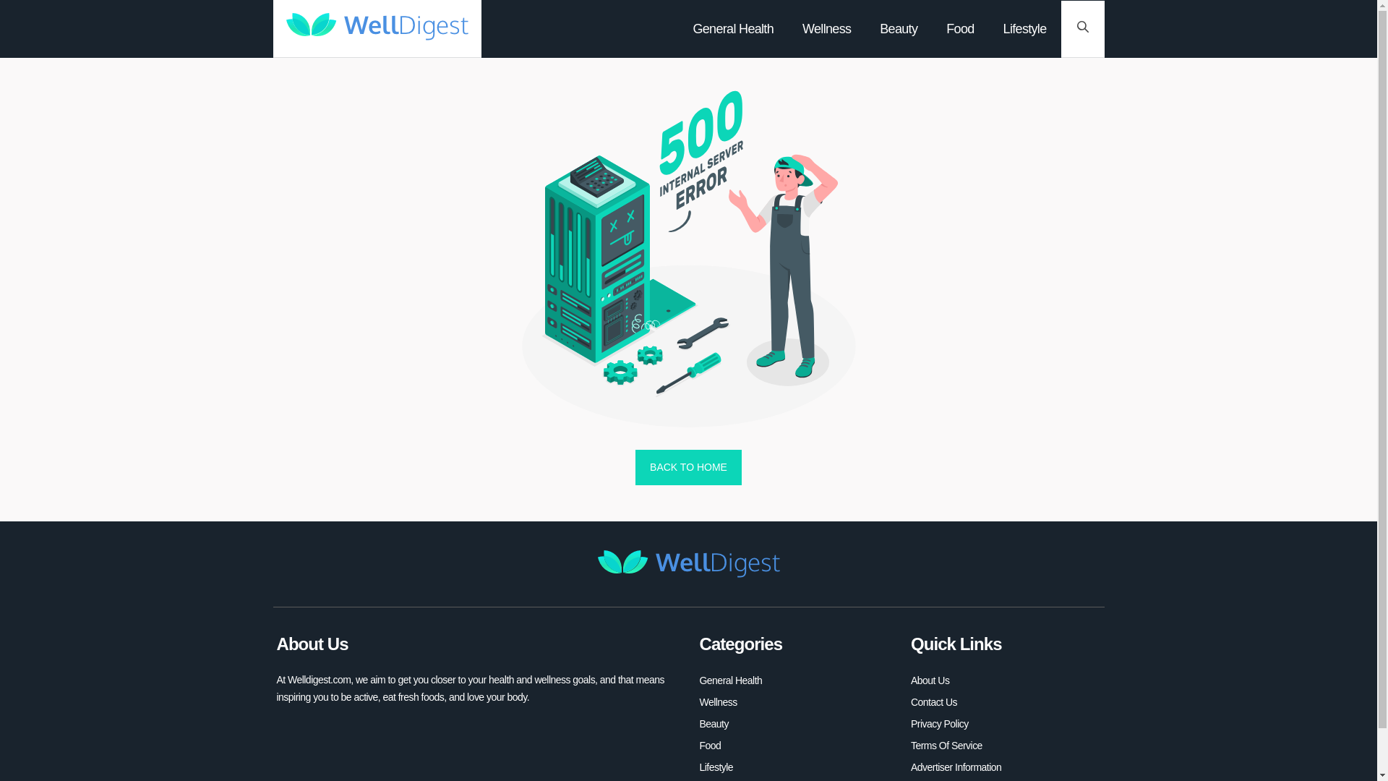 Image resolution: width=1388 pixels, height=781 pixels. What do you see at coordinates (688, 467) in the screenshot?
I see `BACK TO HOME` at bounding box center [688, 467].